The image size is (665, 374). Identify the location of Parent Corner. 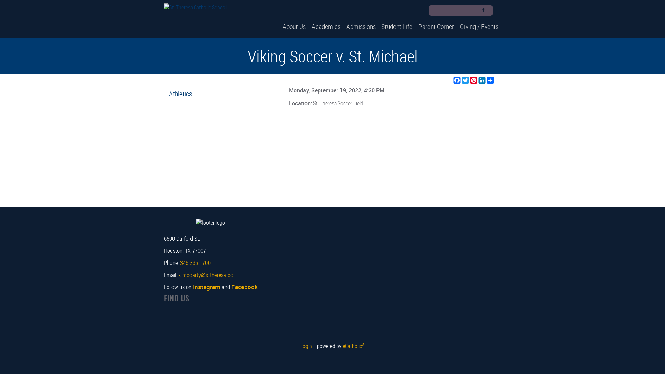
(436, 26).